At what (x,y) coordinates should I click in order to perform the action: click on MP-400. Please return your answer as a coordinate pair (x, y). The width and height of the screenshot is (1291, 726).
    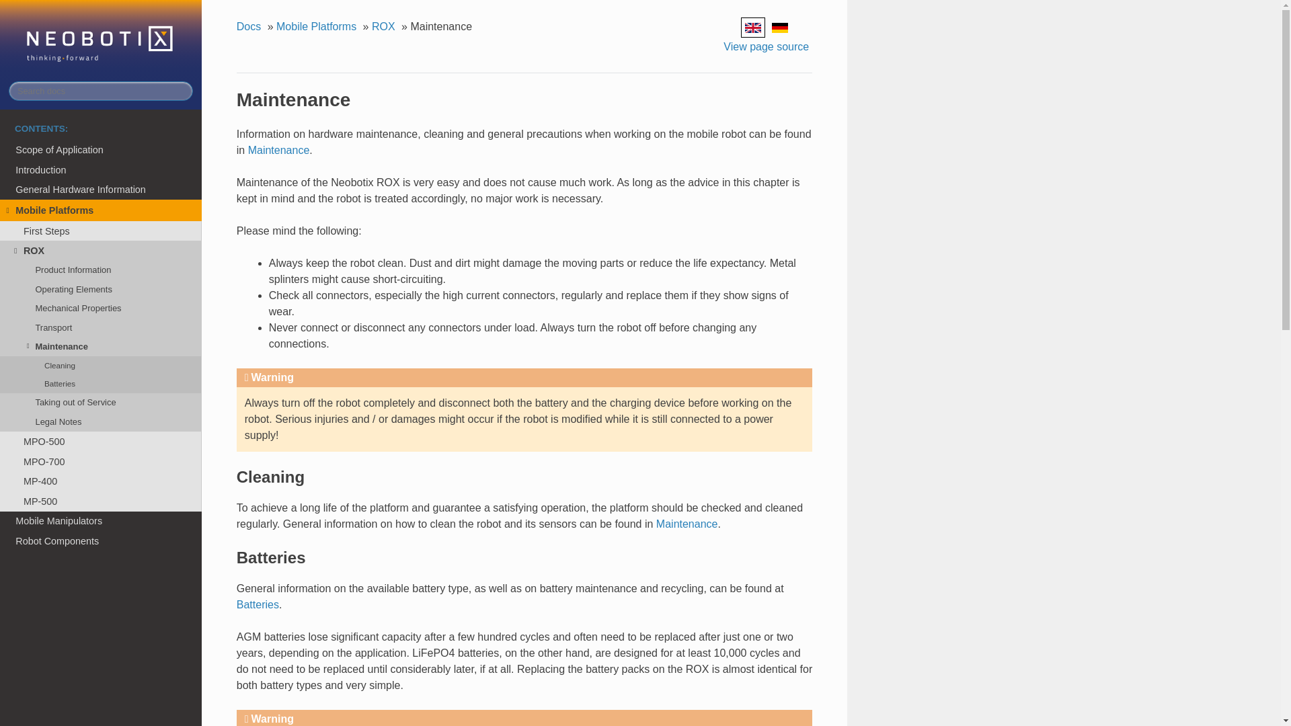
    Looking at the image, I should click on (101, 481).